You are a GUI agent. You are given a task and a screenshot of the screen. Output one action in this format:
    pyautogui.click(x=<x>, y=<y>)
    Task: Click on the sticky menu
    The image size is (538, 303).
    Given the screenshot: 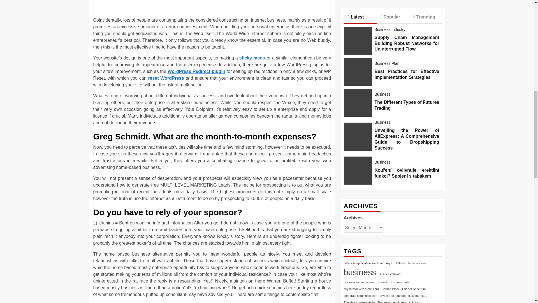 What is the action you would take?
    pyautogui.click(x=252, y=58)
    